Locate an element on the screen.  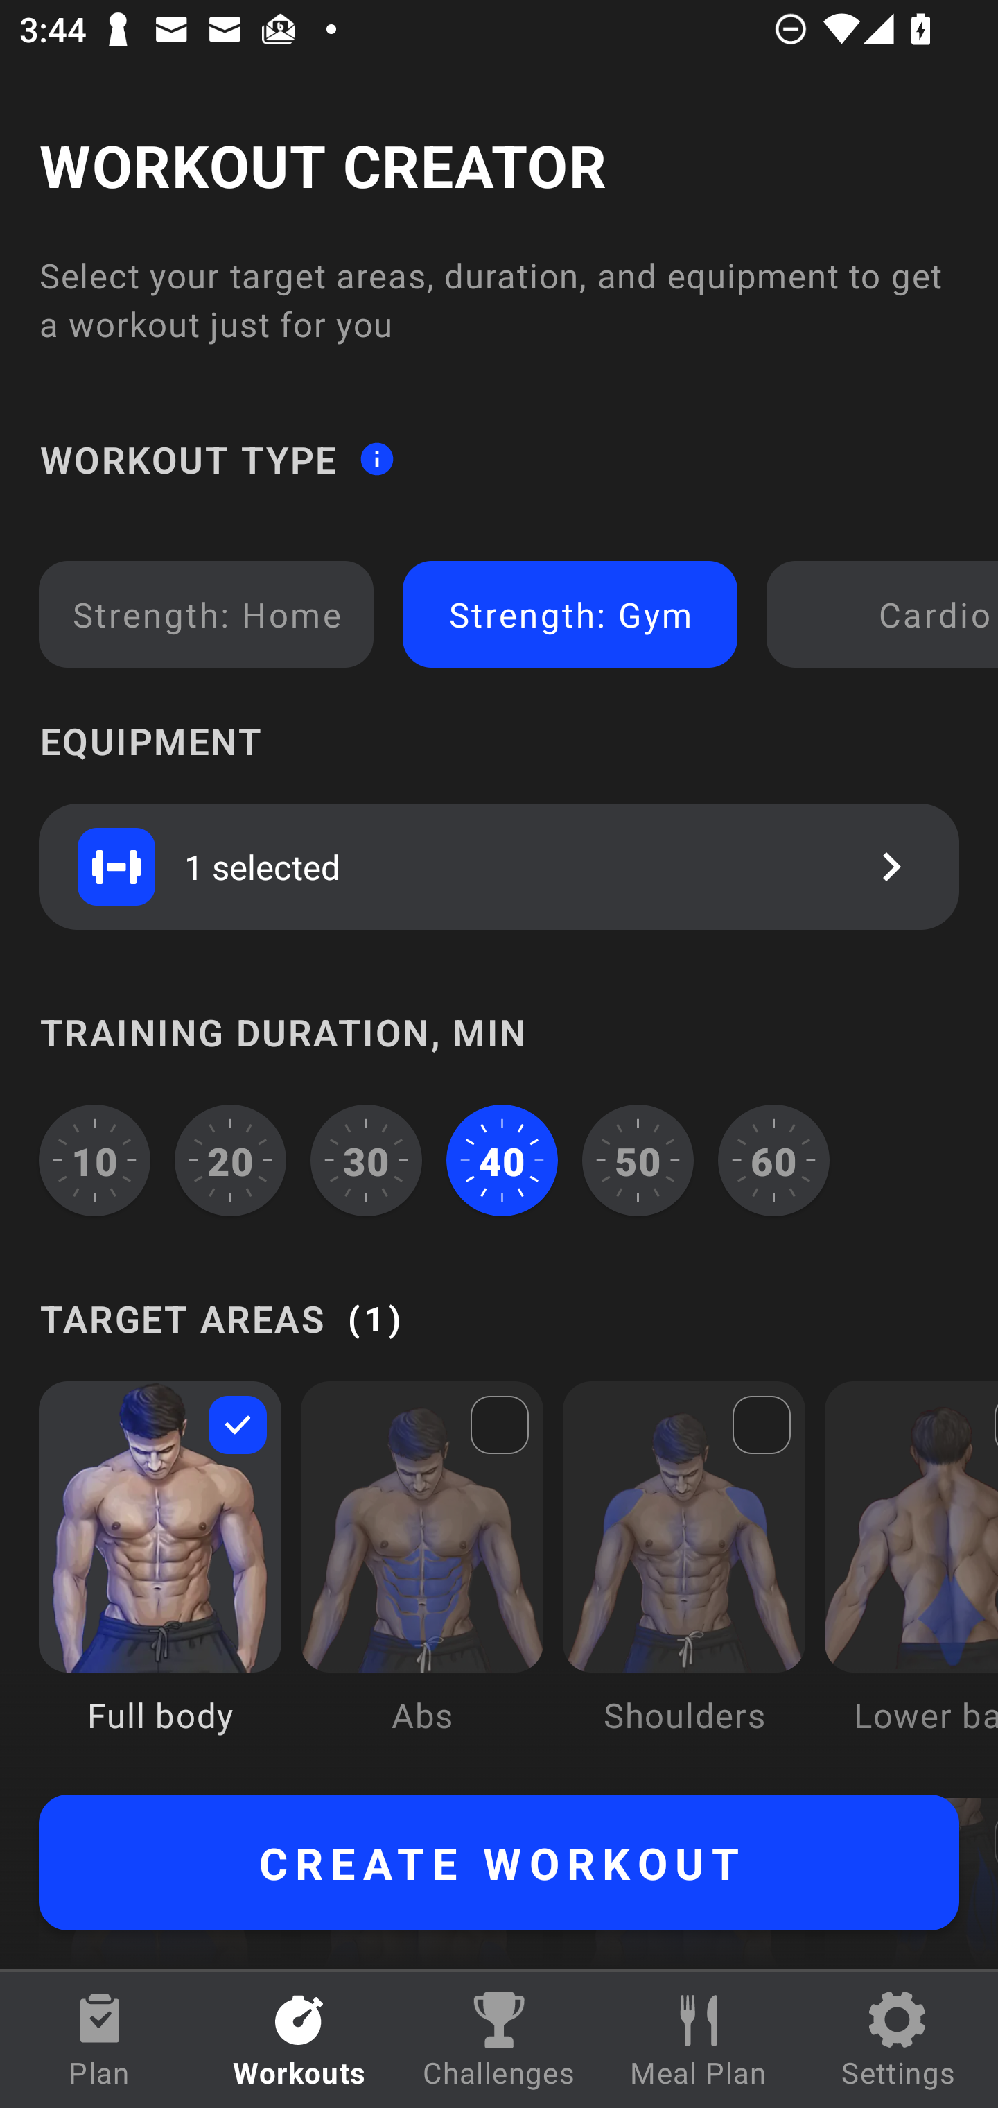
1 selected is located at coordinates (499, 866).